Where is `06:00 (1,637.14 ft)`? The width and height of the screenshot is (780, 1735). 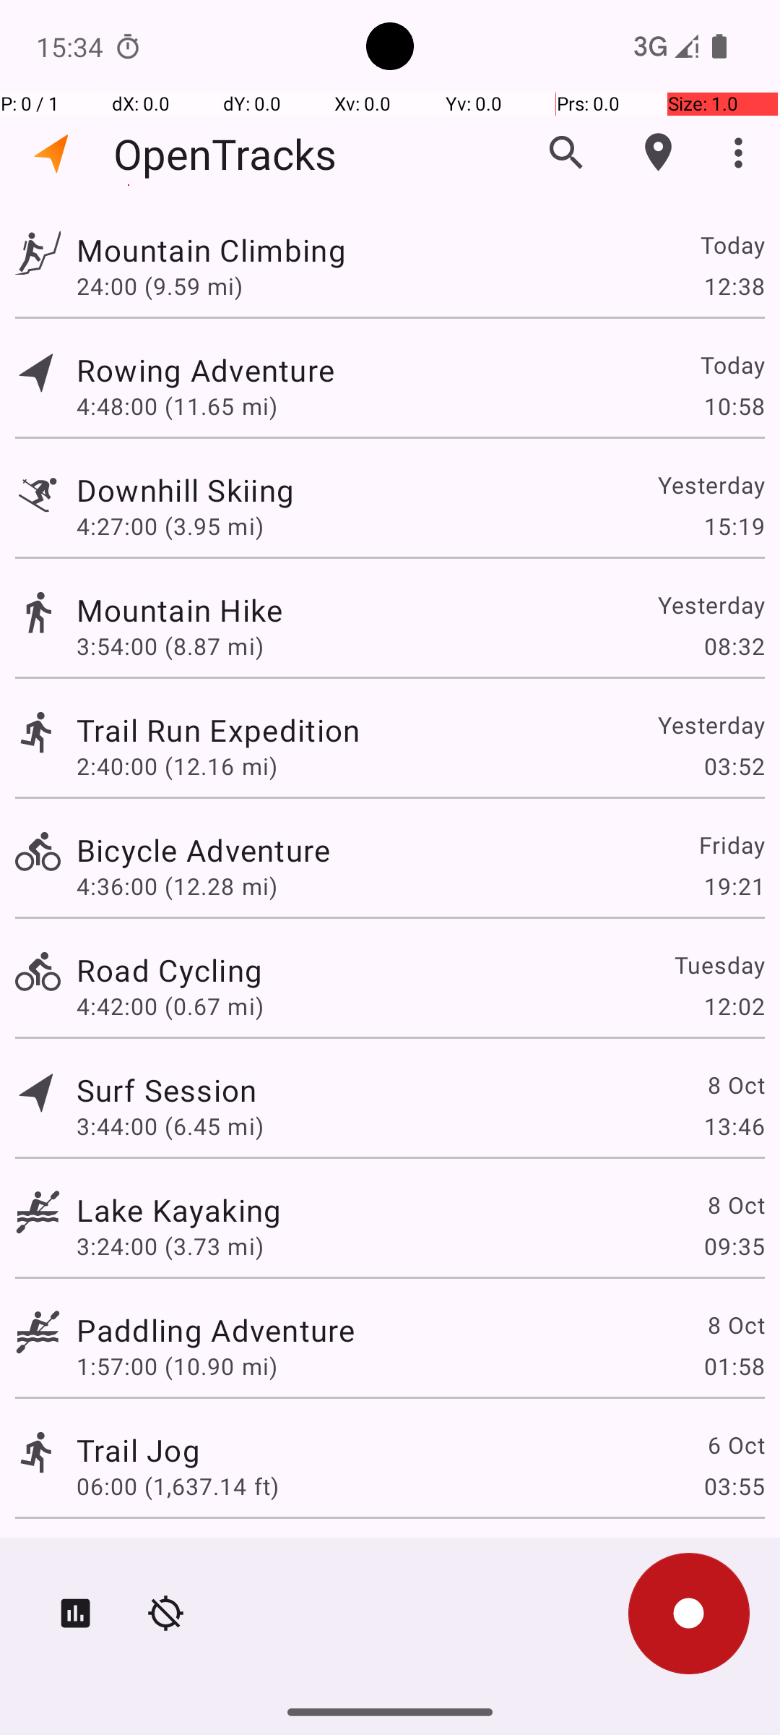 06:00 (1,637.14 ft) is located at coordinates (178, 1486).